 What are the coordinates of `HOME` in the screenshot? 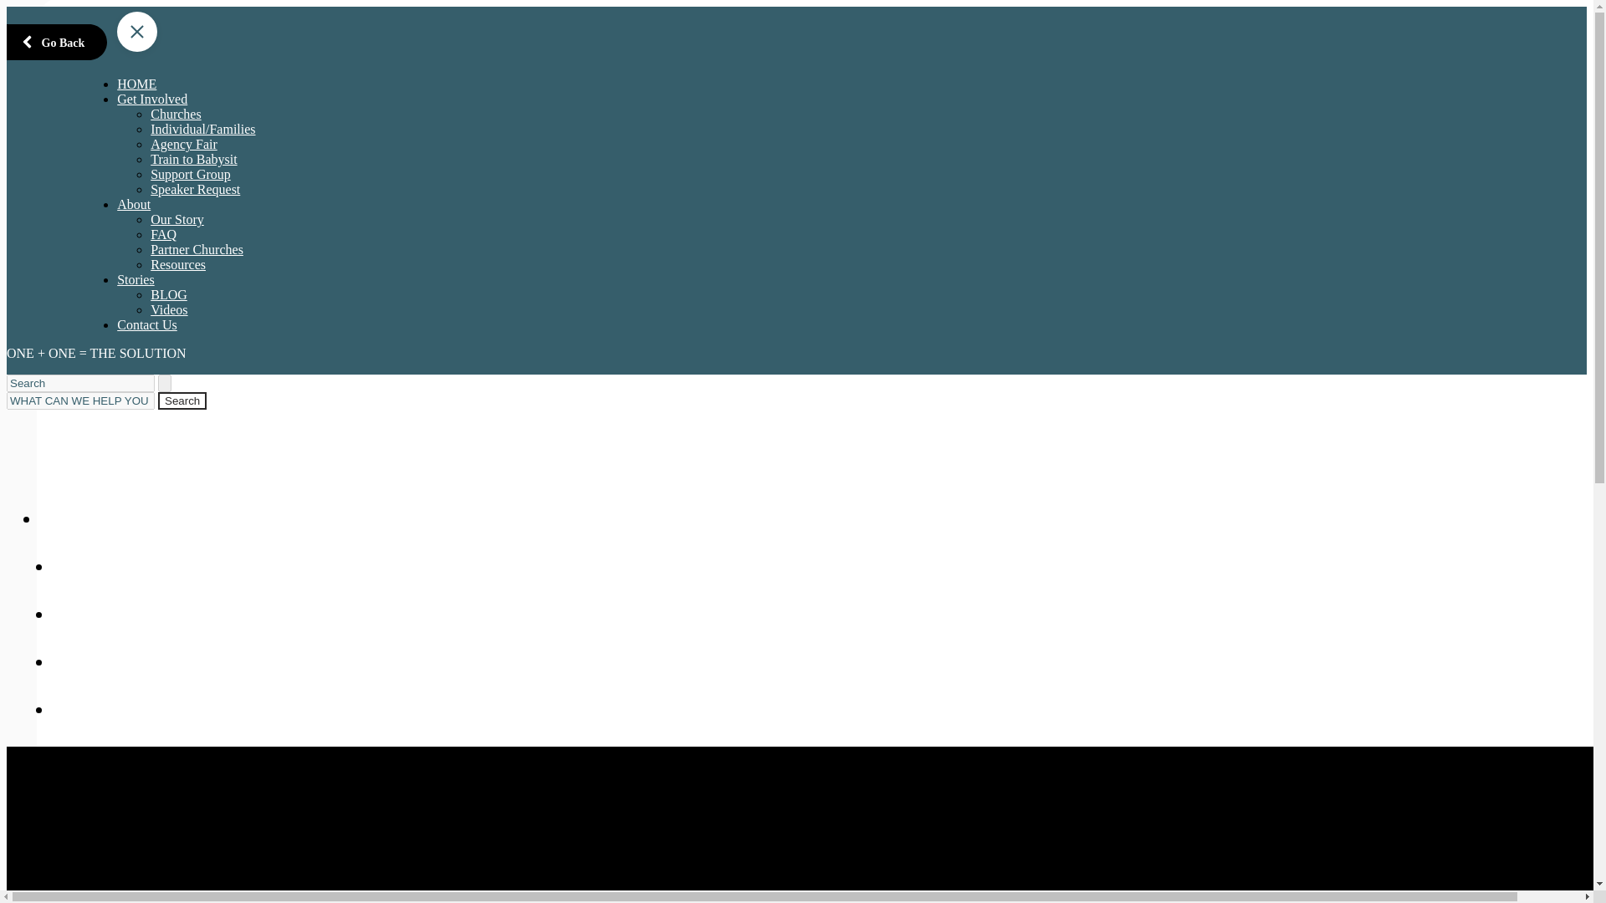 It's located at (136, 84).